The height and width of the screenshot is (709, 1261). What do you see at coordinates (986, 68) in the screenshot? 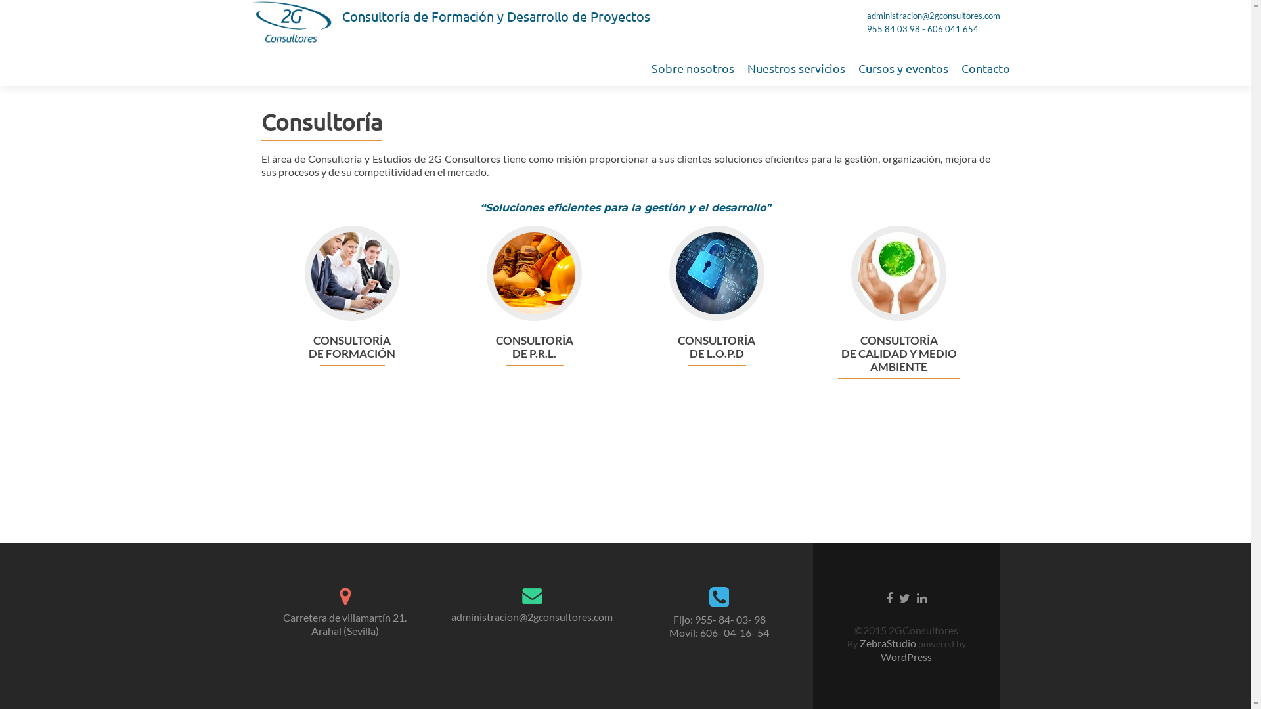
I see `Contacto` at bounding box center [986, 68].